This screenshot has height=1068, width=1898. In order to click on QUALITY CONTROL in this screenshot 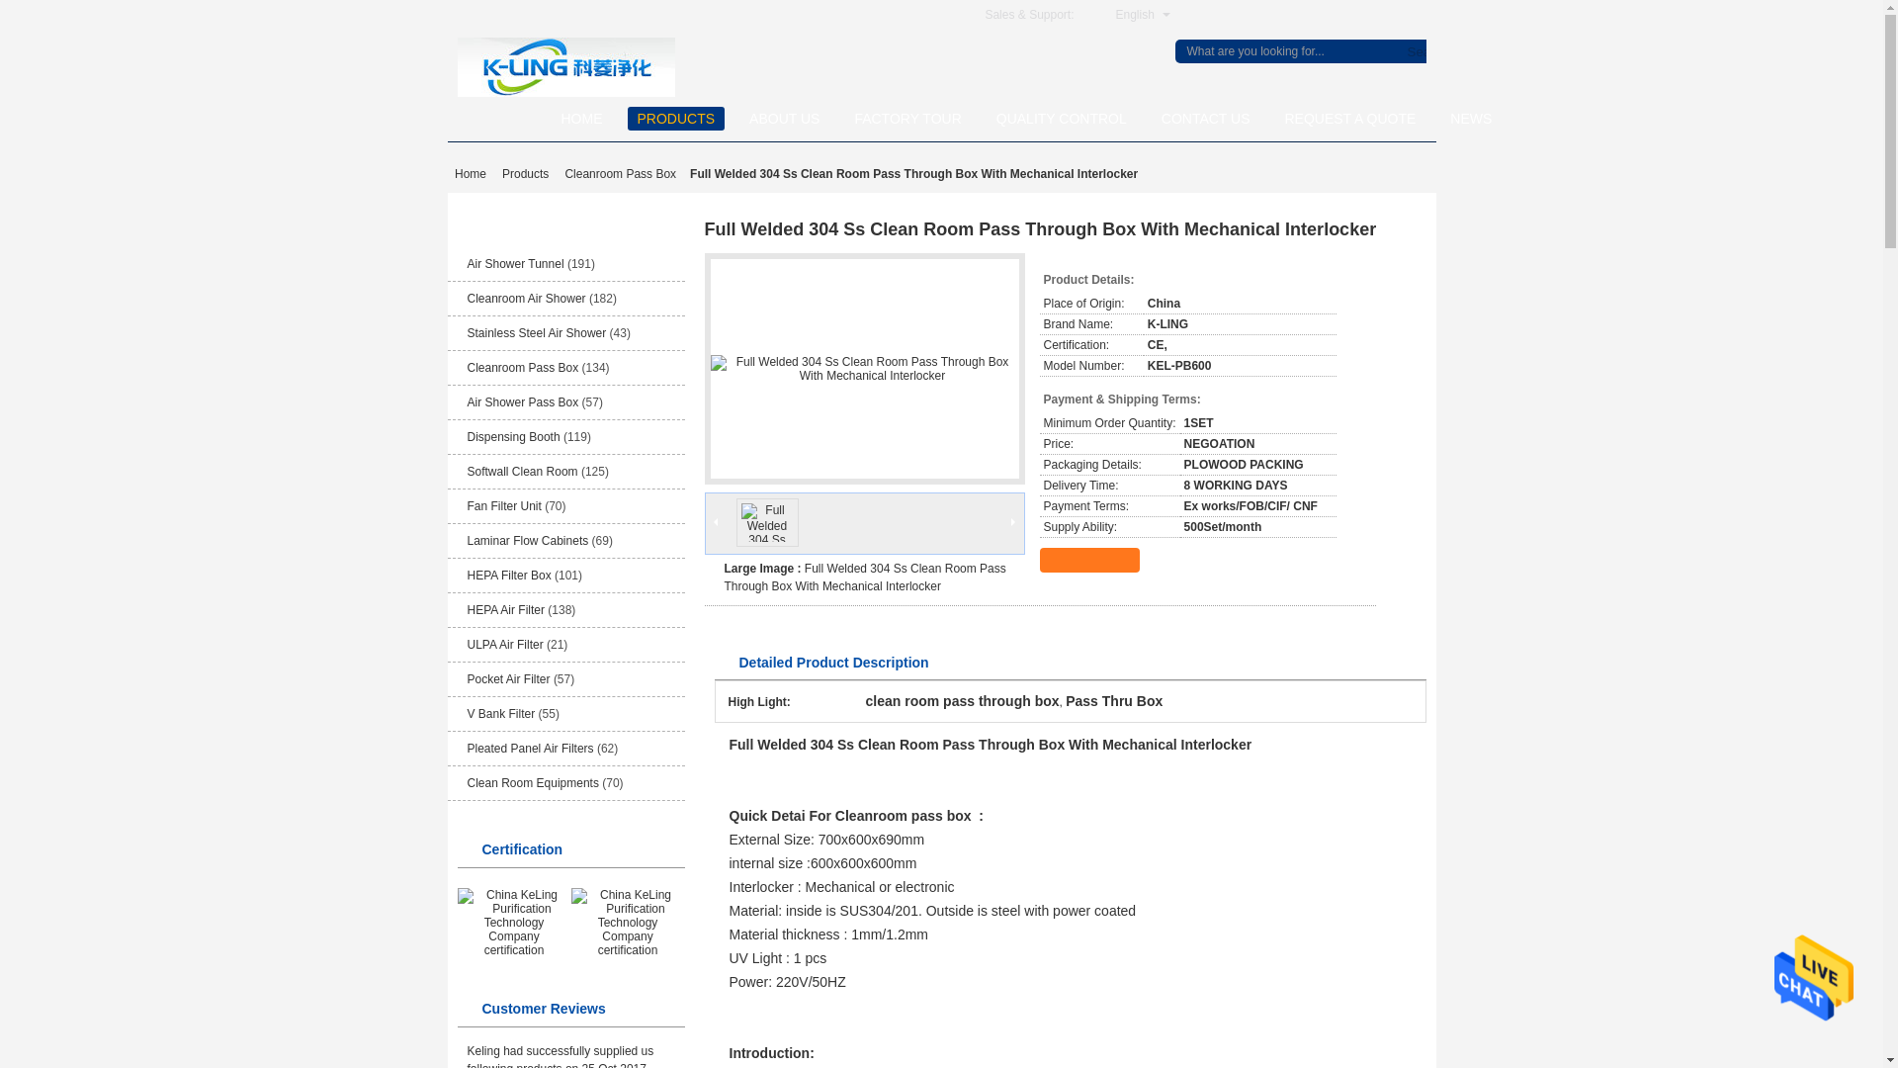, I will do `click(1062, 119)`.